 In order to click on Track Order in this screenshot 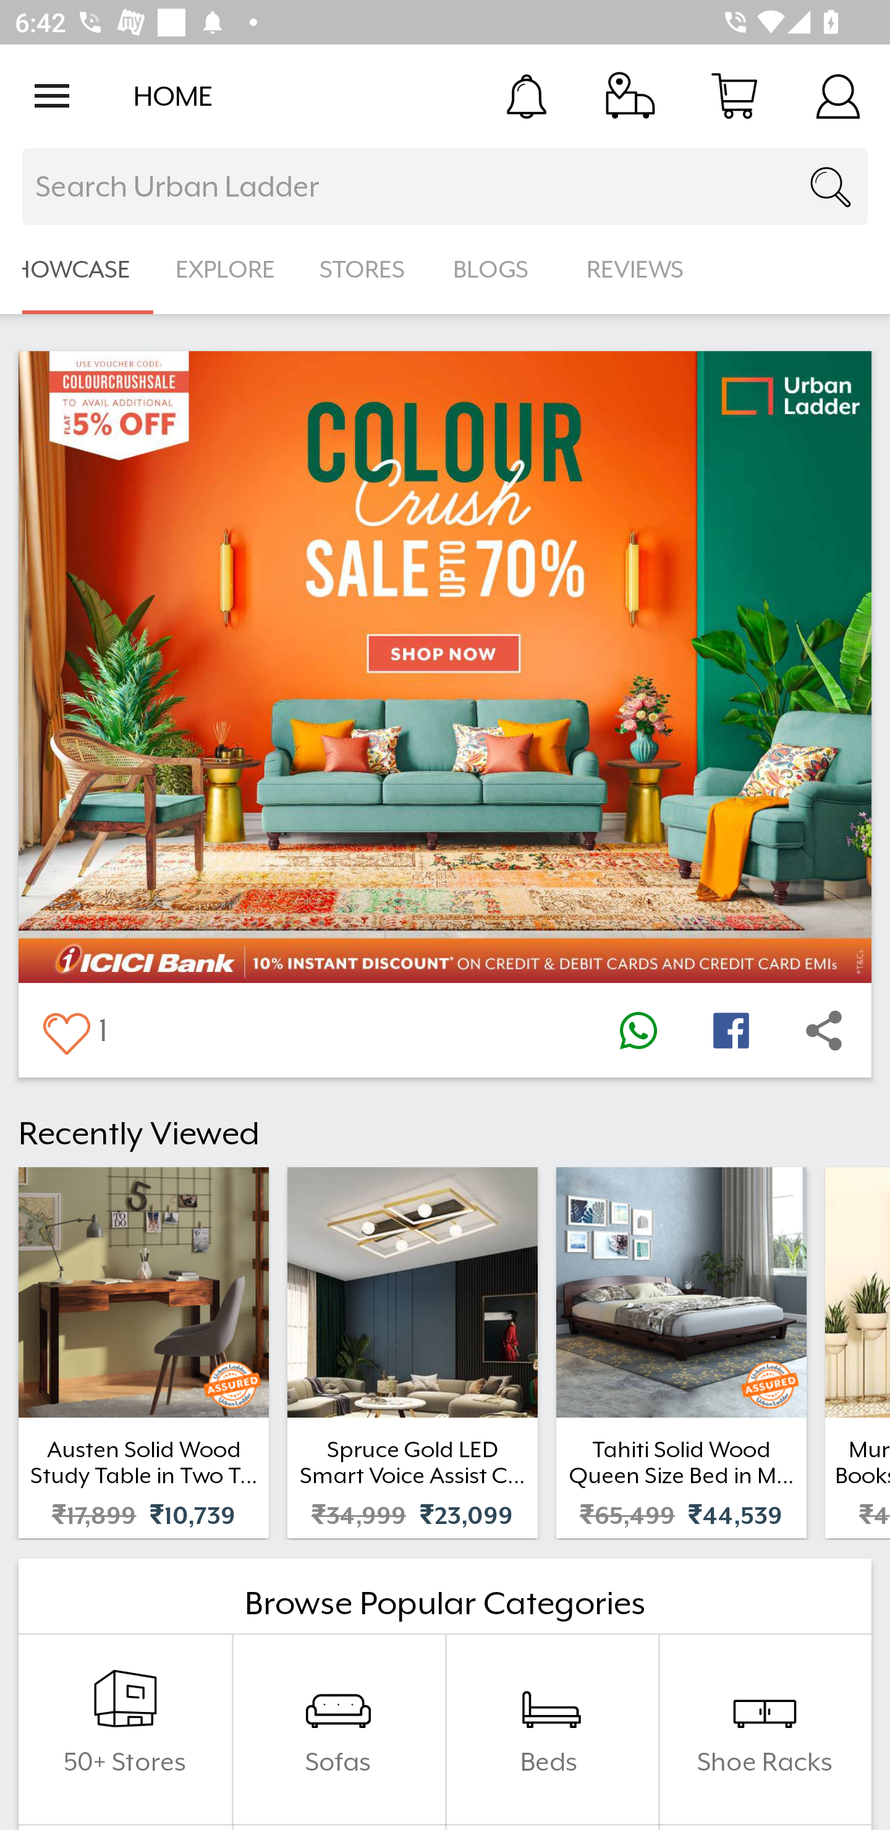, I will do `click(630, 95)`.